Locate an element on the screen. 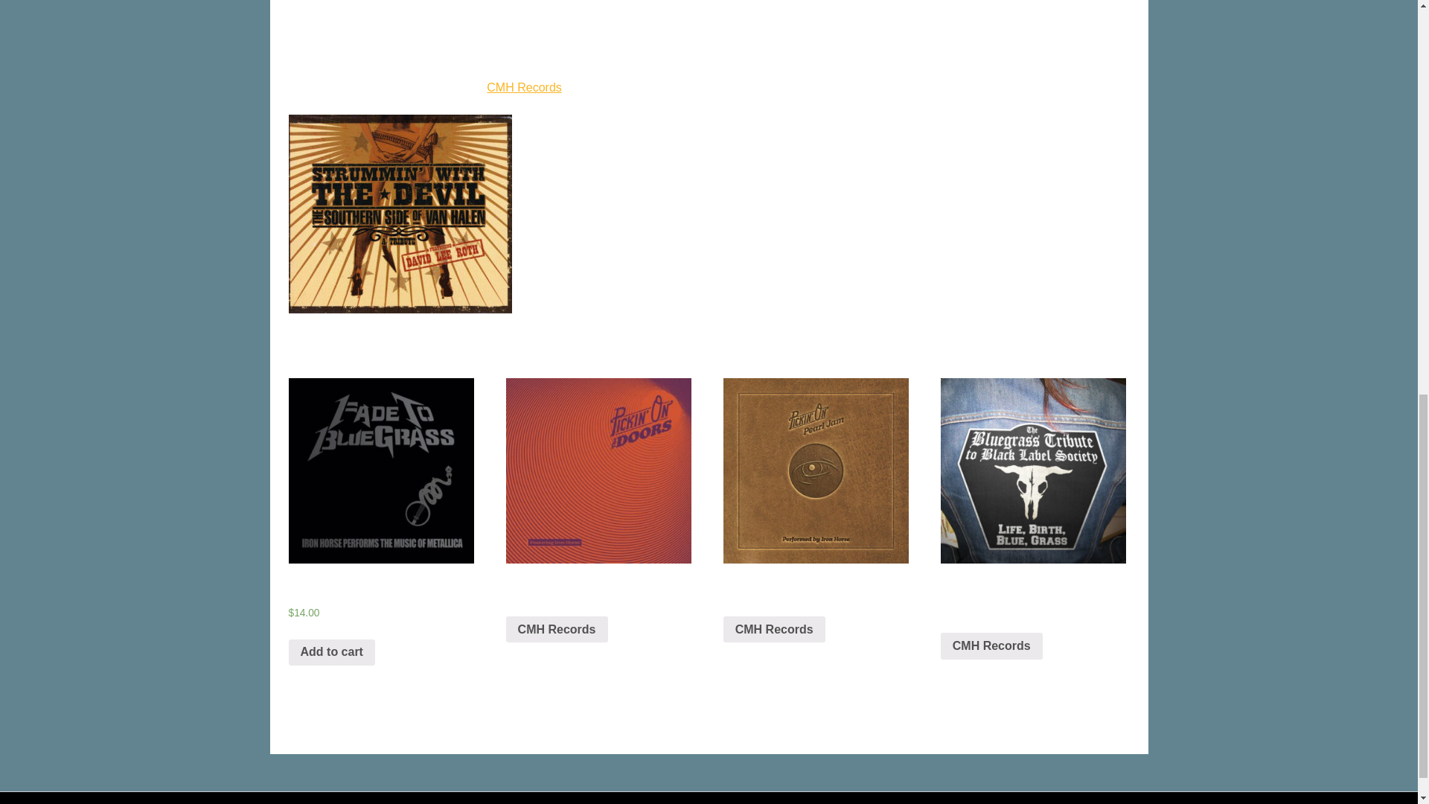 The width and height of the screenshot is (1429, 804). Add to cart is located at coordinates (331, 652).